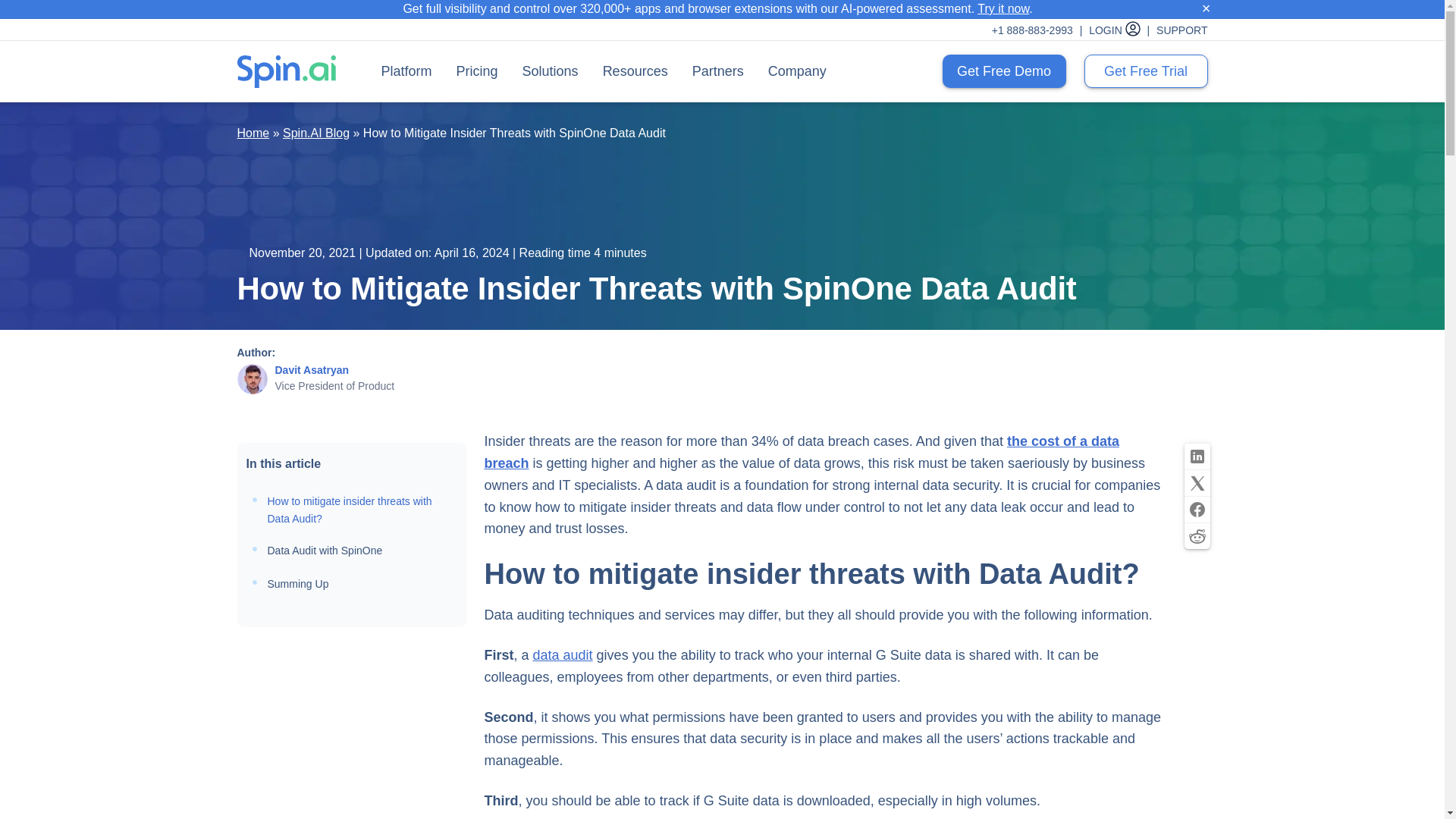  I want to click on Posts by Davit Asatryan, so click(312, 369).